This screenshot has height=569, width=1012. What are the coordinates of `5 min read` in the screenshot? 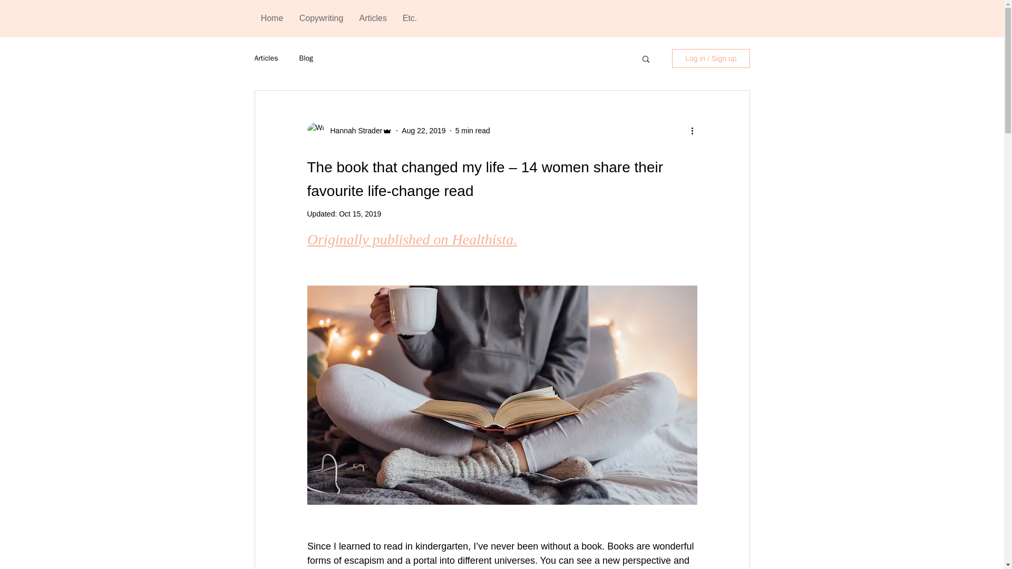 It's located at (472, 130).